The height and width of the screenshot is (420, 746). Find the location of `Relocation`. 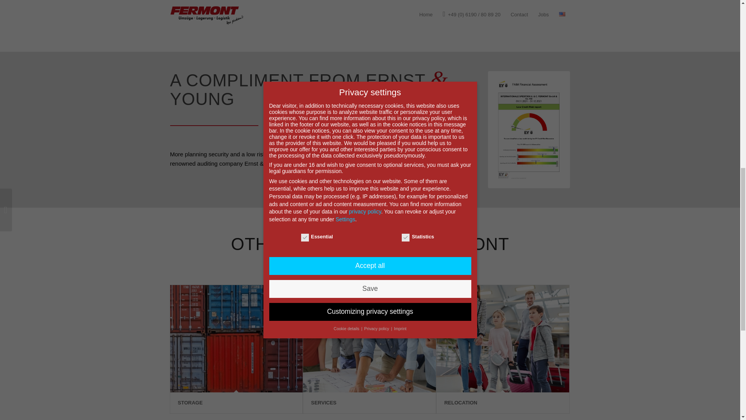

Relocation is located at coordinates (503, 338).